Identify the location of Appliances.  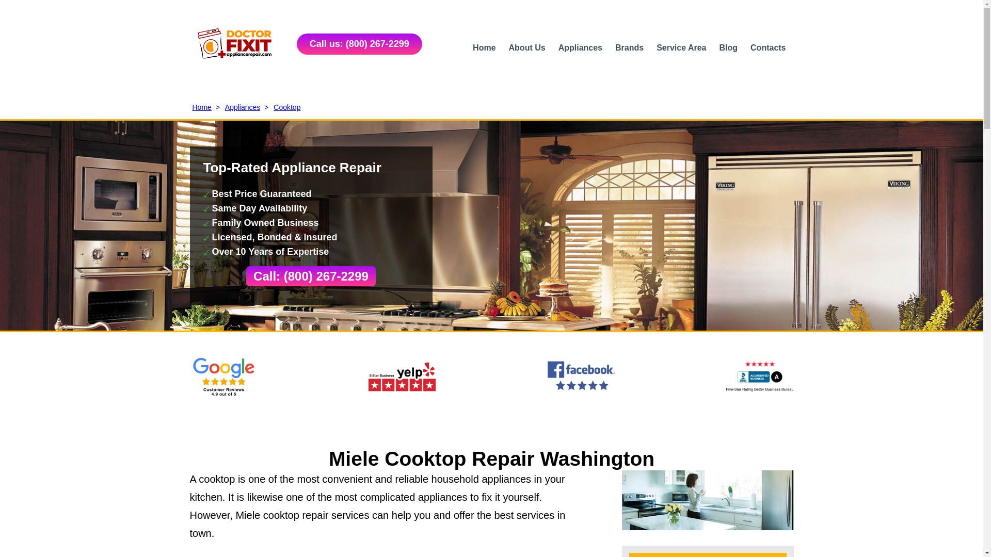
(580, 47).